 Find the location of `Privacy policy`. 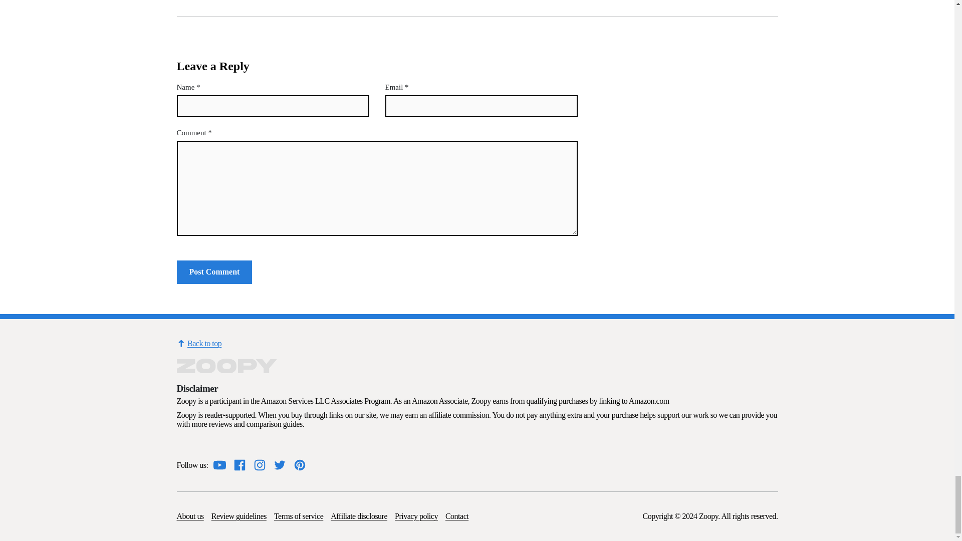

Privacy policy is located at coordinates (416, 516).